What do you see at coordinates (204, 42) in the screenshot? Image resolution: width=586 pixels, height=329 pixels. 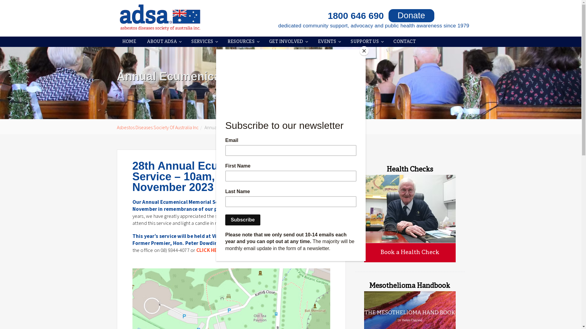 I see `SERVICES` at bounding box center [204, 42].